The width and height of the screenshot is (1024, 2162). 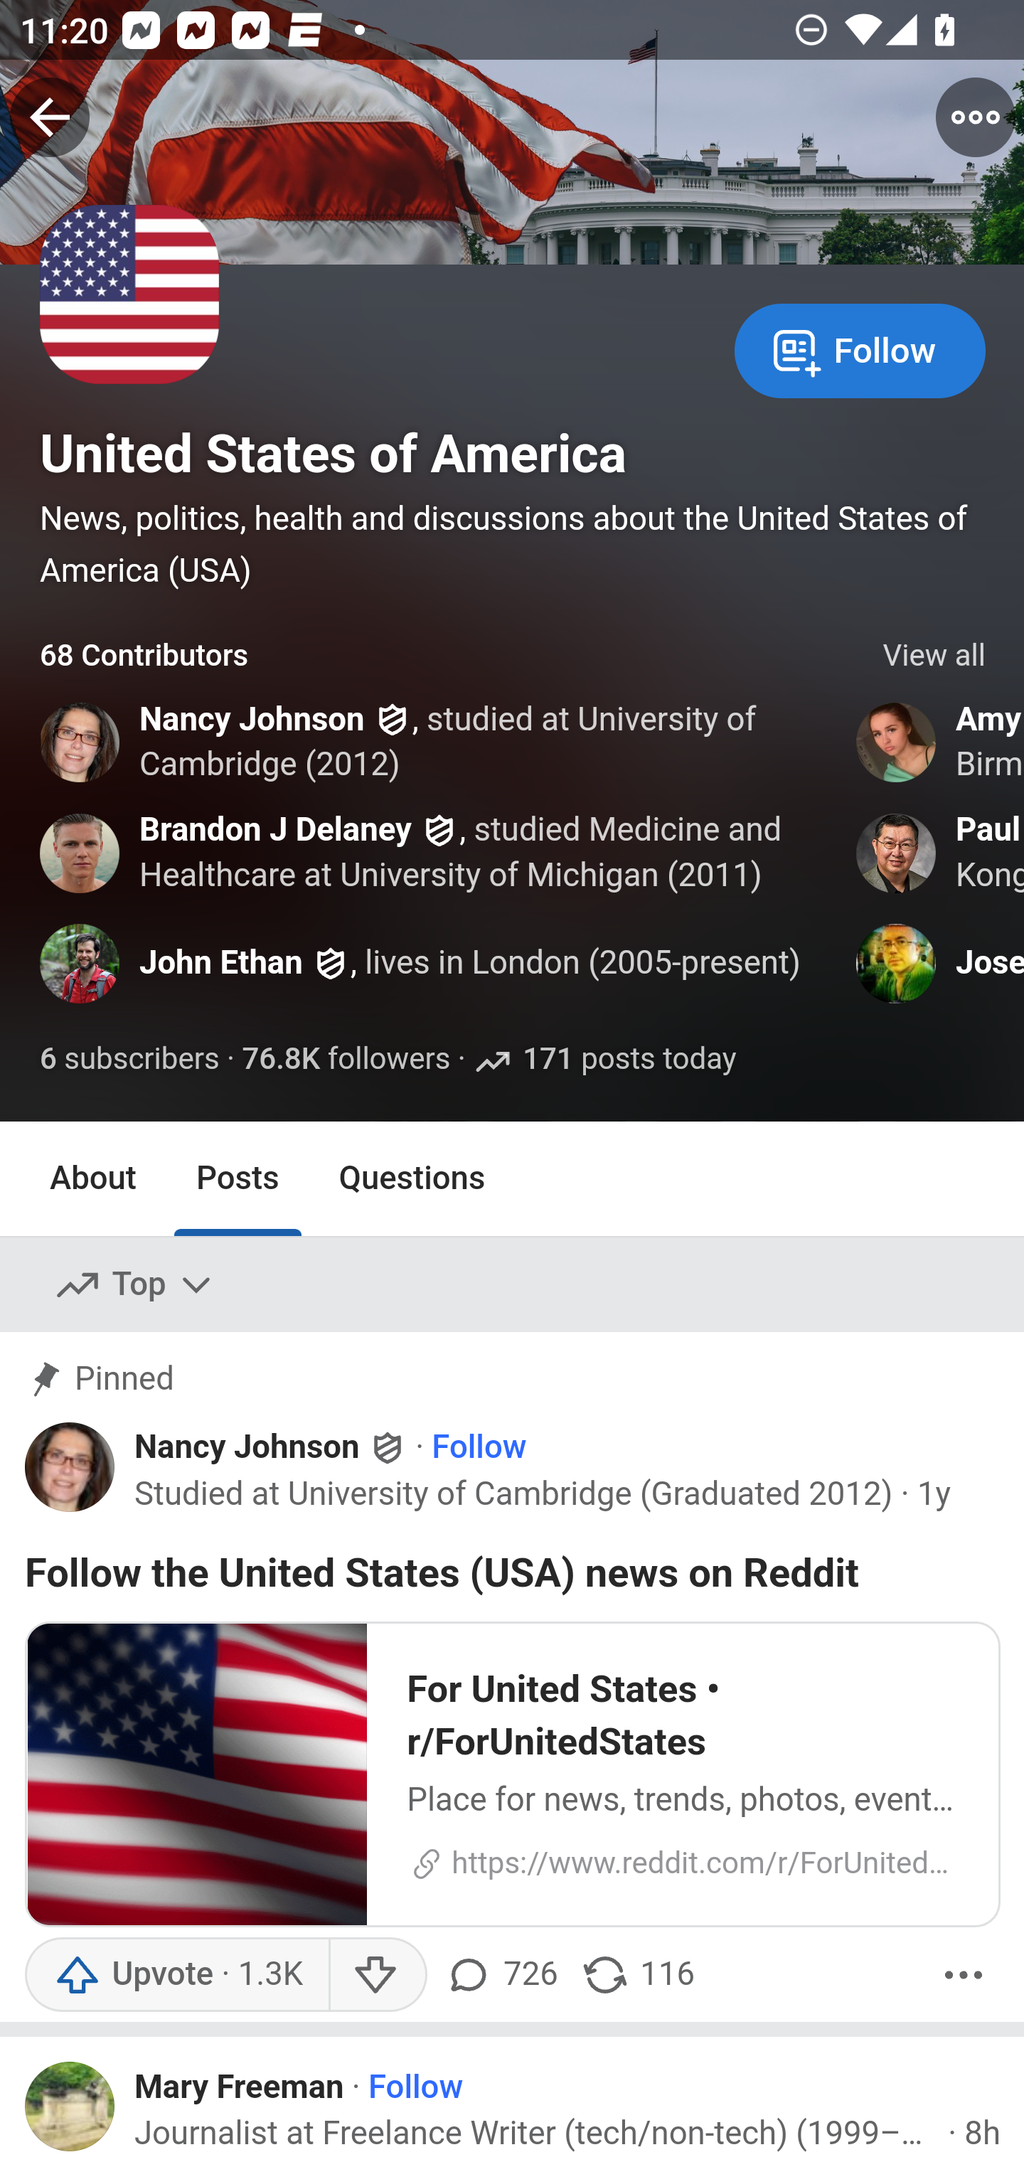 I want to click on Profile photo for Mary Freeman, so click(x=70, y=2107).